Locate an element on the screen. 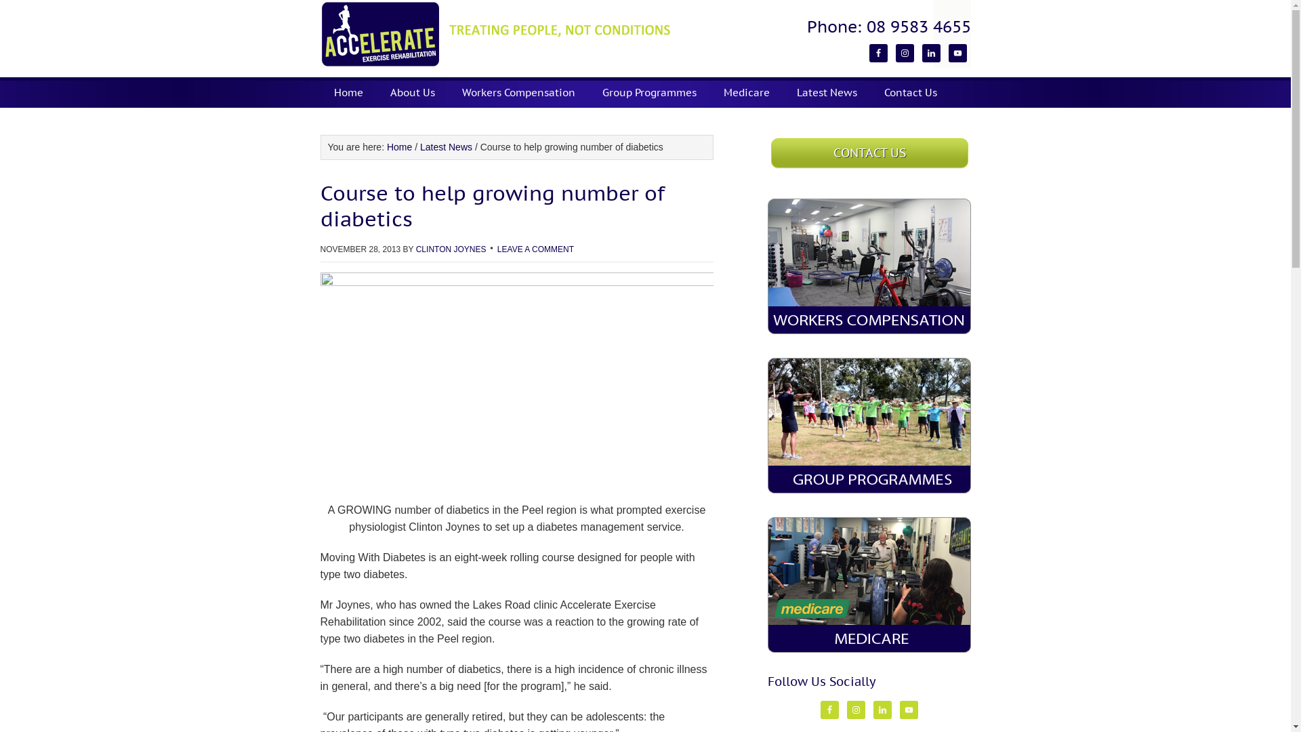 This screenshot has height=732, width=1301. Latest News is located at coordinates (827, 92).